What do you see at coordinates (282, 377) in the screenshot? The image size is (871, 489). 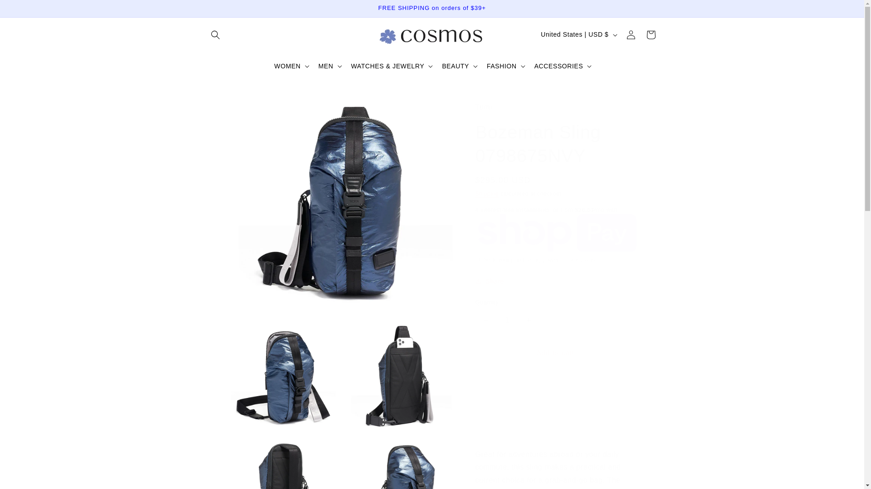 I see `Open media 2 in modal` at bounding box center [282, 377].